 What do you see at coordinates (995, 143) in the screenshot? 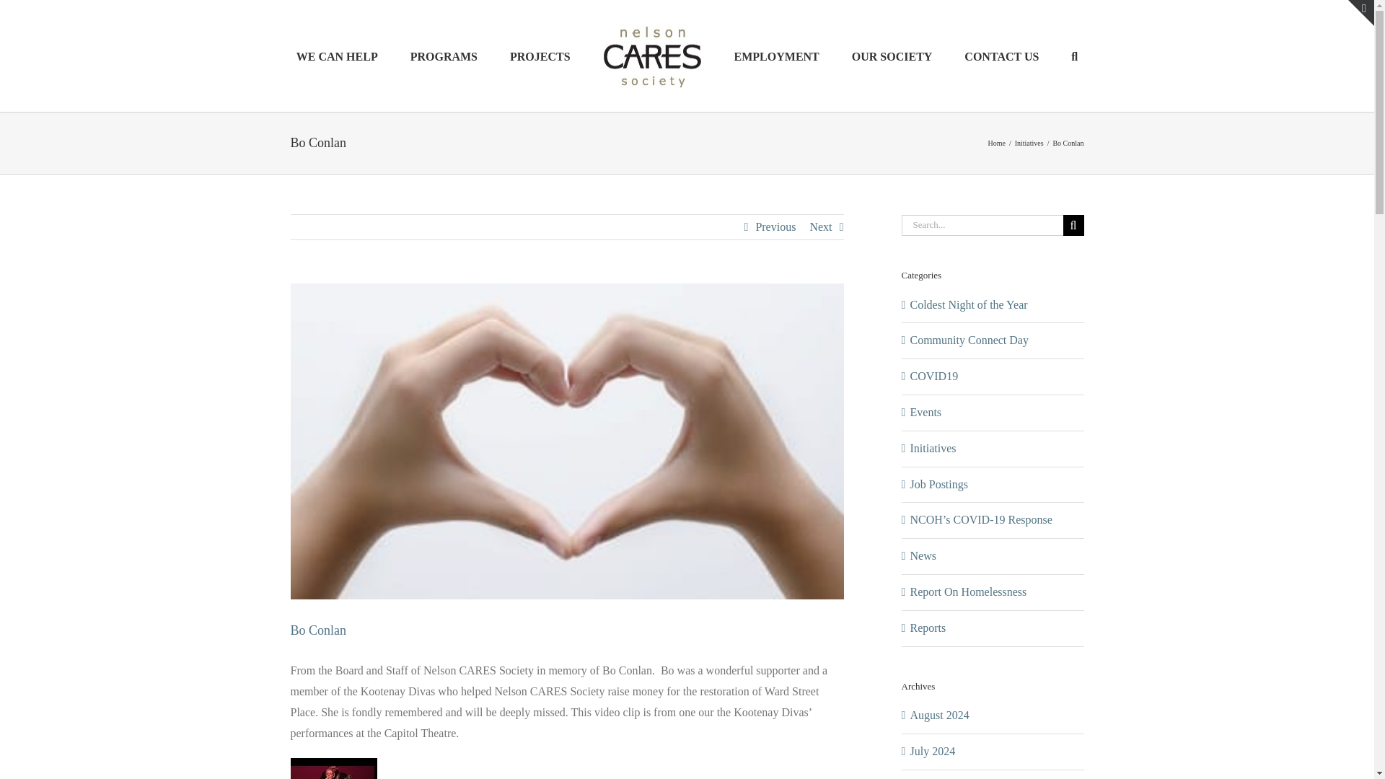
I see `Home` at bounding box center [995, 143].